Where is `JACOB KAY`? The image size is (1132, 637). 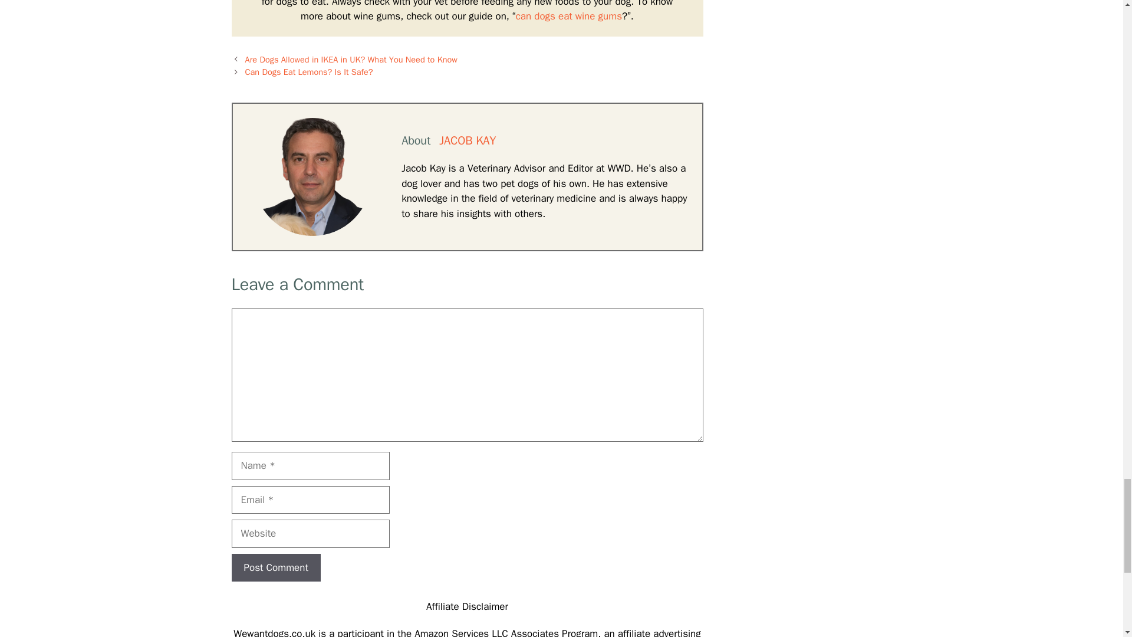
JACOB KAY is located at coordinates (467, 140).